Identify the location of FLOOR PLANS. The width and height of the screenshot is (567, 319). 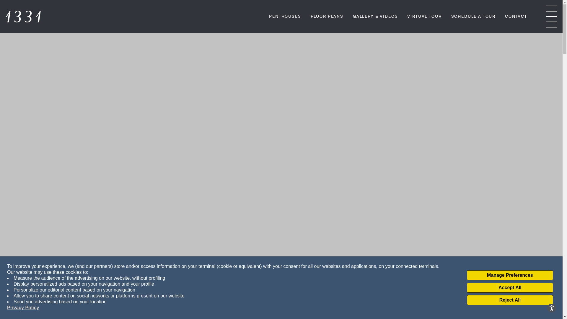
(327, 17).